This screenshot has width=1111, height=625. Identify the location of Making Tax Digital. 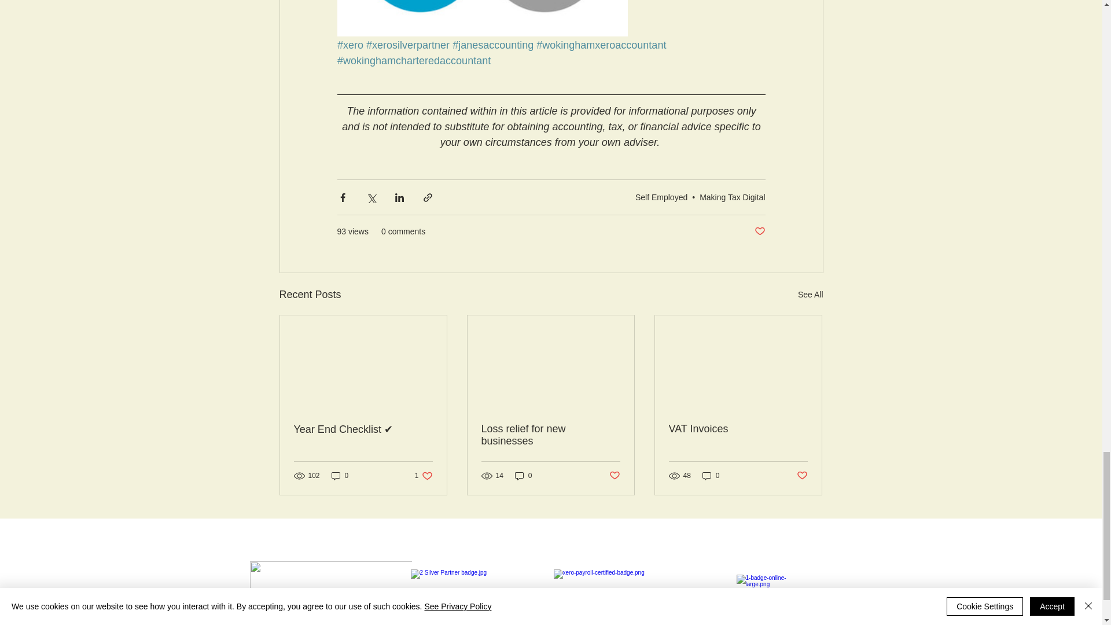
(733, 197).